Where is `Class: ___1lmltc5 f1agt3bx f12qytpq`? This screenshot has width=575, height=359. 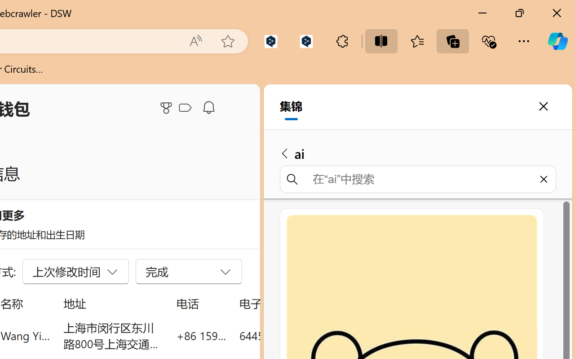
Class: ___1lmltc5 f1agt3bx f12qytpq is located at coordinates (185, 108).